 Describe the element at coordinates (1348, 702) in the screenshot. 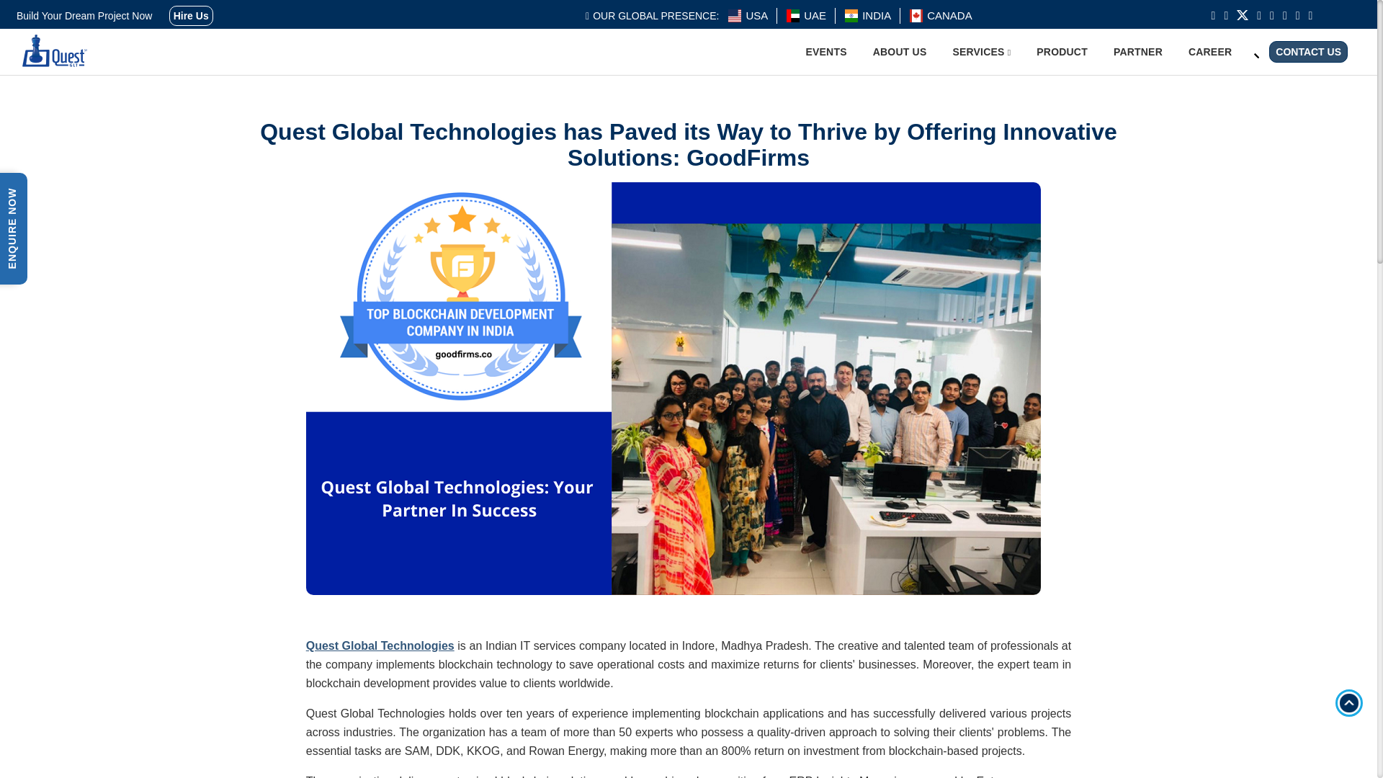

I see `Scroll` at that location.